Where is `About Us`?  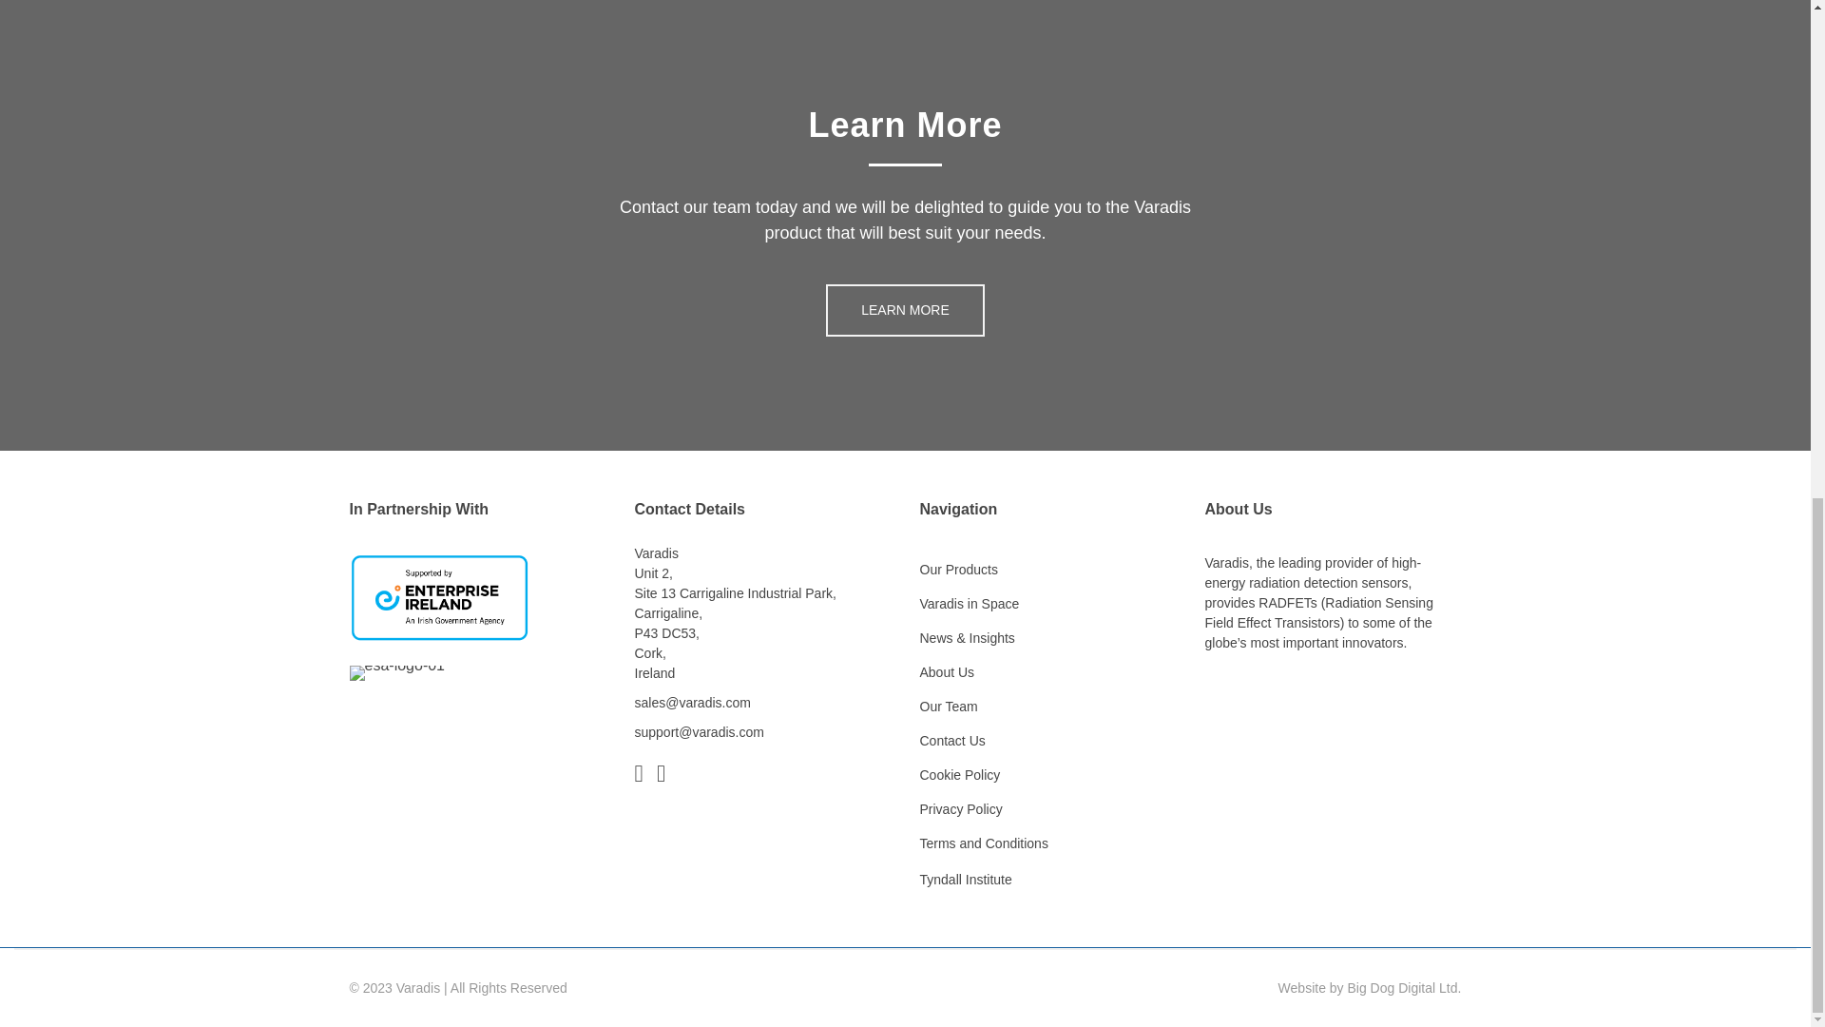 About Us is located at coordinates (1047, 672).